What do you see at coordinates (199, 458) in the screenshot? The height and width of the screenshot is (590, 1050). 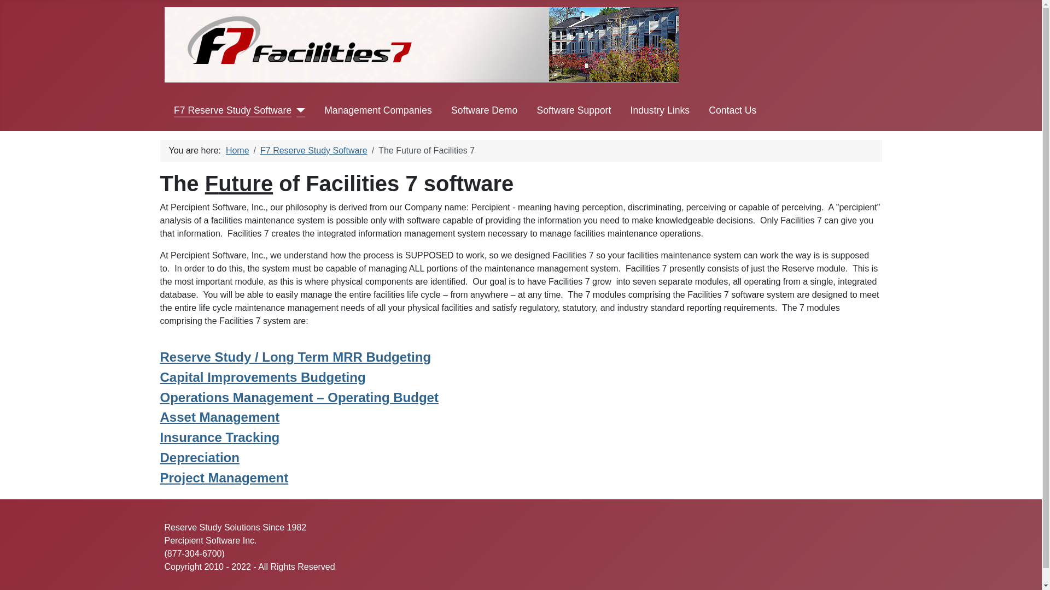 I see `Depreciation` at bounding box center [199, 458].